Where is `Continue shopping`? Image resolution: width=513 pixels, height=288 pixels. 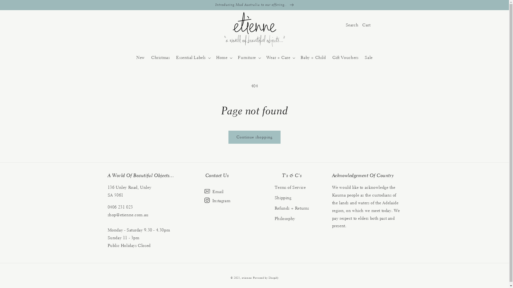 Continue shopping is located at coordinates (254, 137).